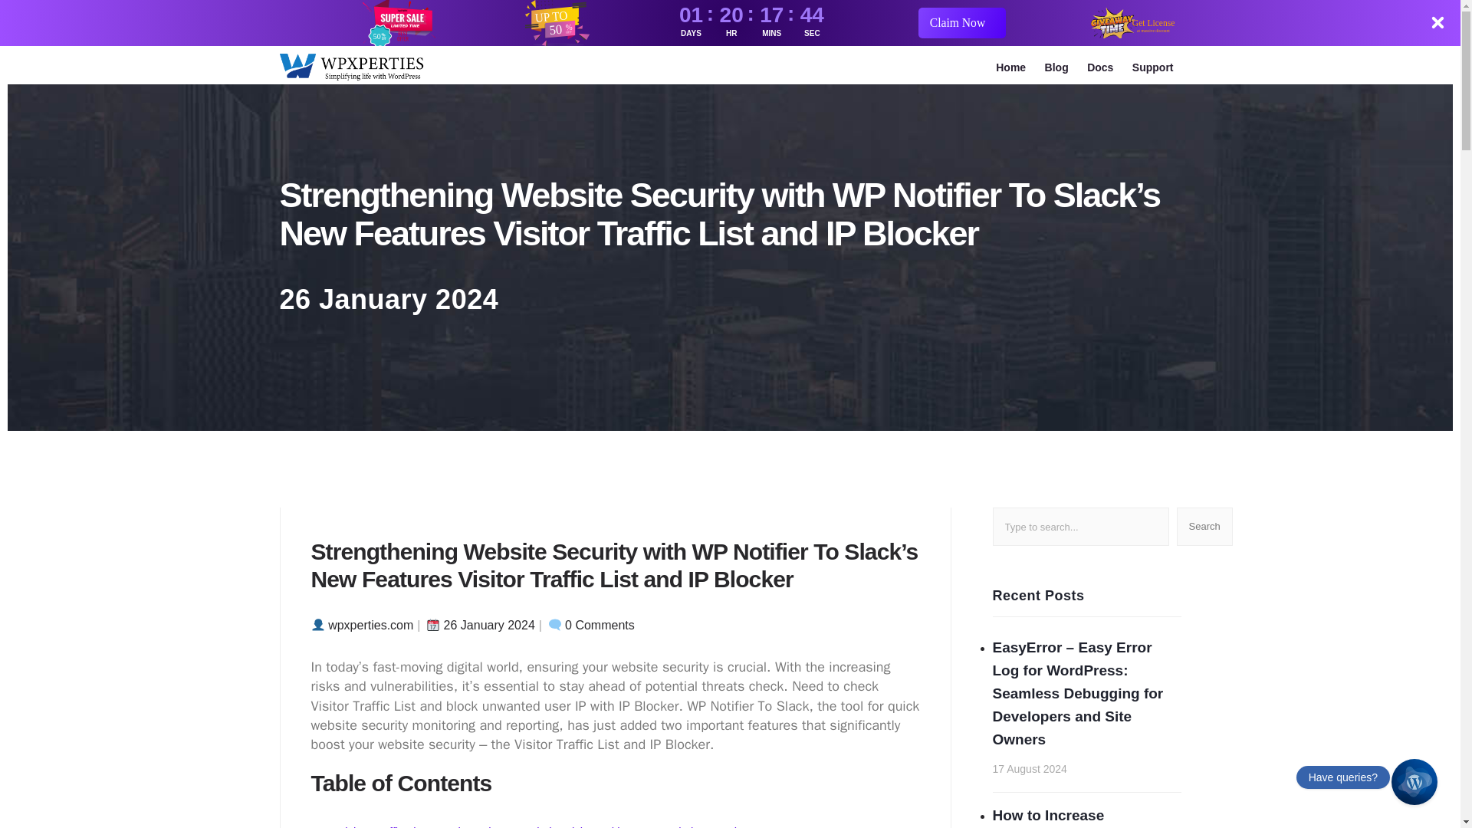 The height and width of the screenshot is (828, 1472). I want to click on Blog, so click(1056, 67).